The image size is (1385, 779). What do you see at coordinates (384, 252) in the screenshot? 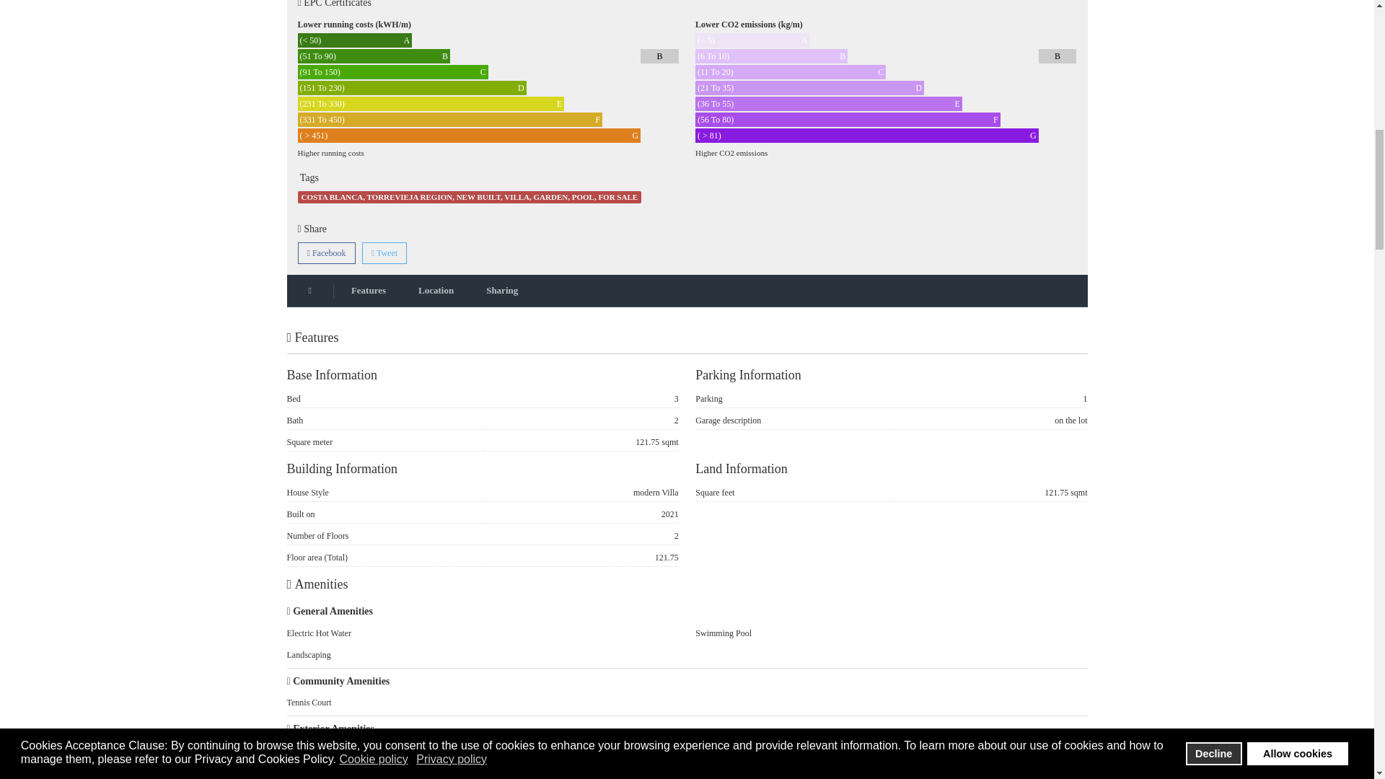
I see `Ask your Twitter friends what they think about this home` at bounding box center [384, 252].